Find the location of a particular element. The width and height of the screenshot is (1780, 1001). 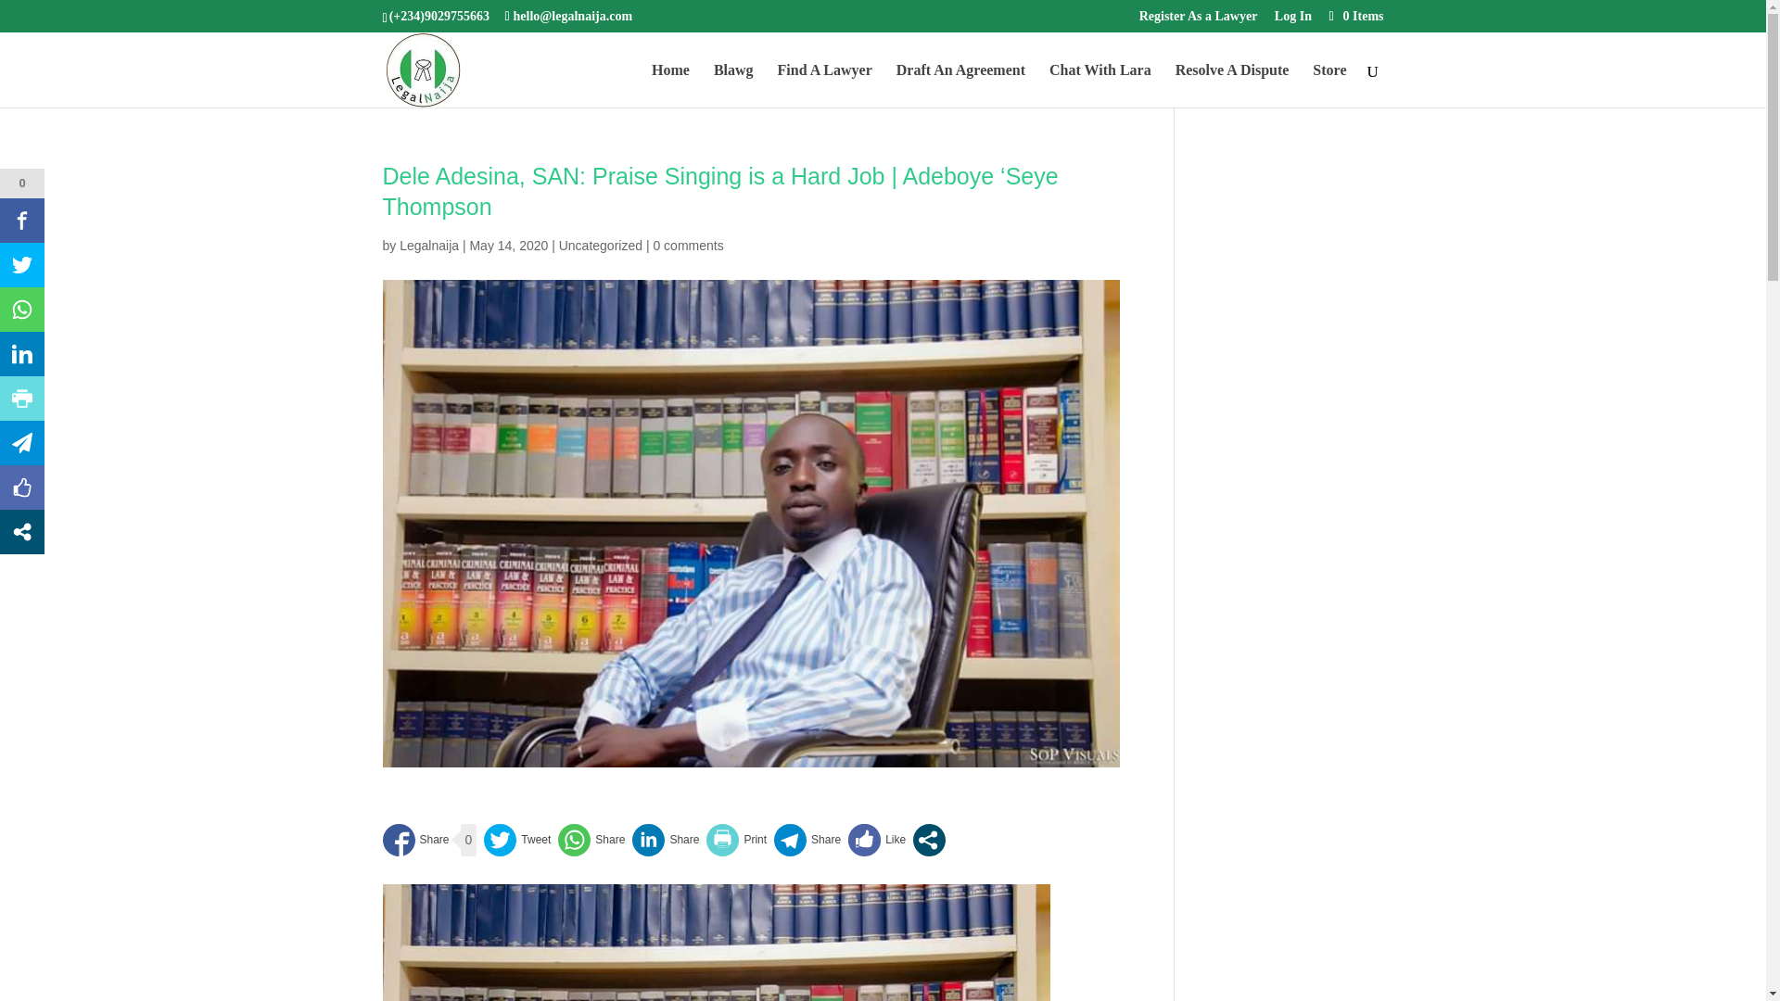

Legalnaija is located at coordinates (428, 246).